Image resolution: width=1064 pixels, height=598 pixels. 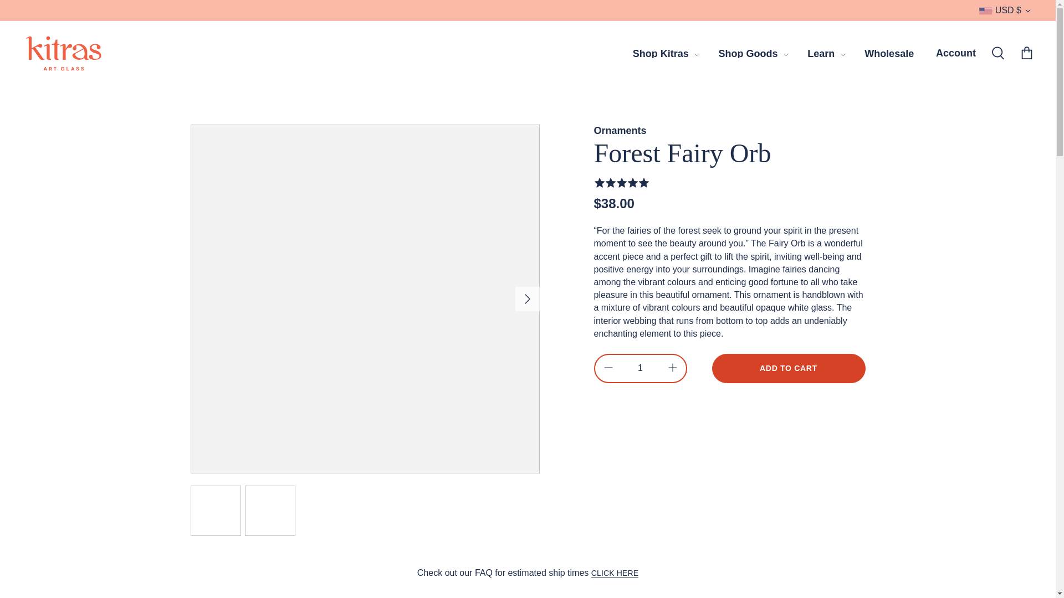 What do you see at coordinates (528, 299) in the screenshot?
I see `Right` at bounding box center [528, 299].